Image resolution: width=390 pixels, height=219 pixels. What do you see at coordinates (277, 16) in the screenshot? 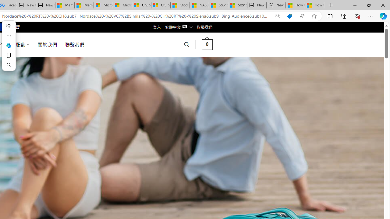
I see `Show translate options` at bounding box center [277, 16].